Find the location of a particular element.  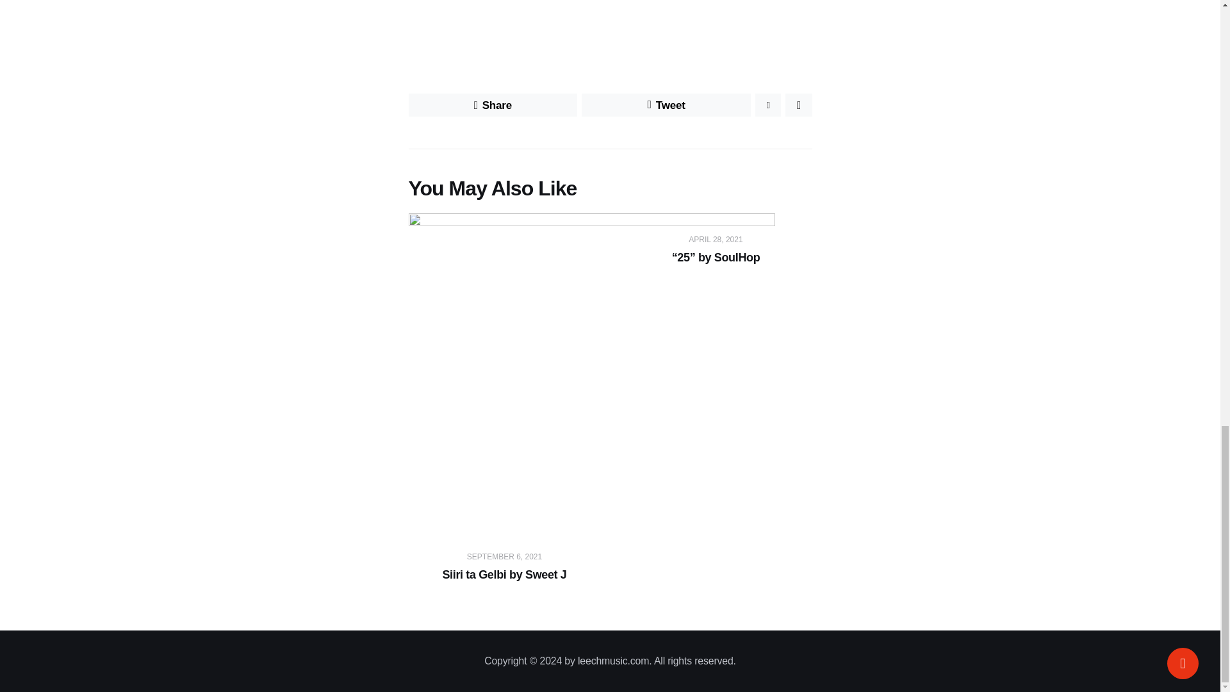

APRIL 28, 2021 is located at coordinates (716, 240).